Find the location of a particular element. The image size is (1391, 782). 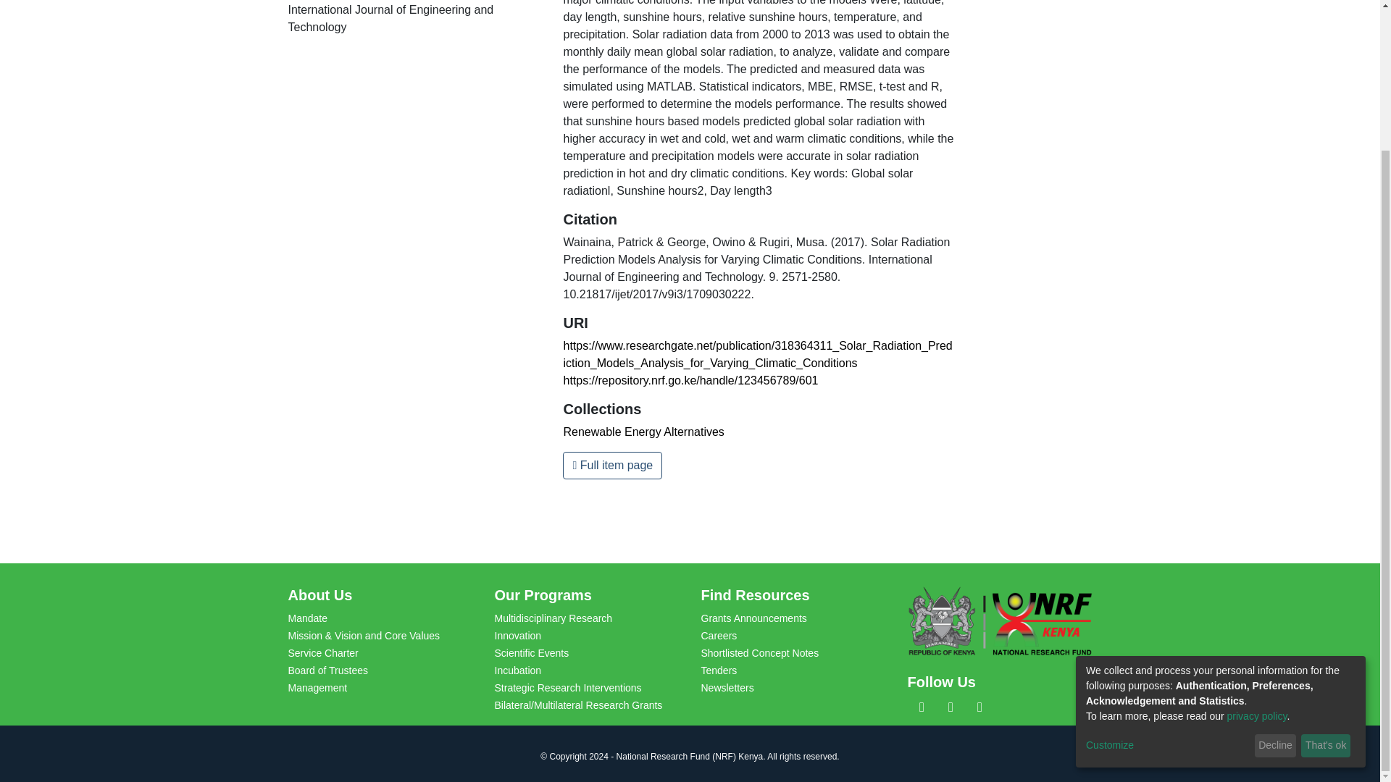

Full item page is located at coordinates (612, 466).